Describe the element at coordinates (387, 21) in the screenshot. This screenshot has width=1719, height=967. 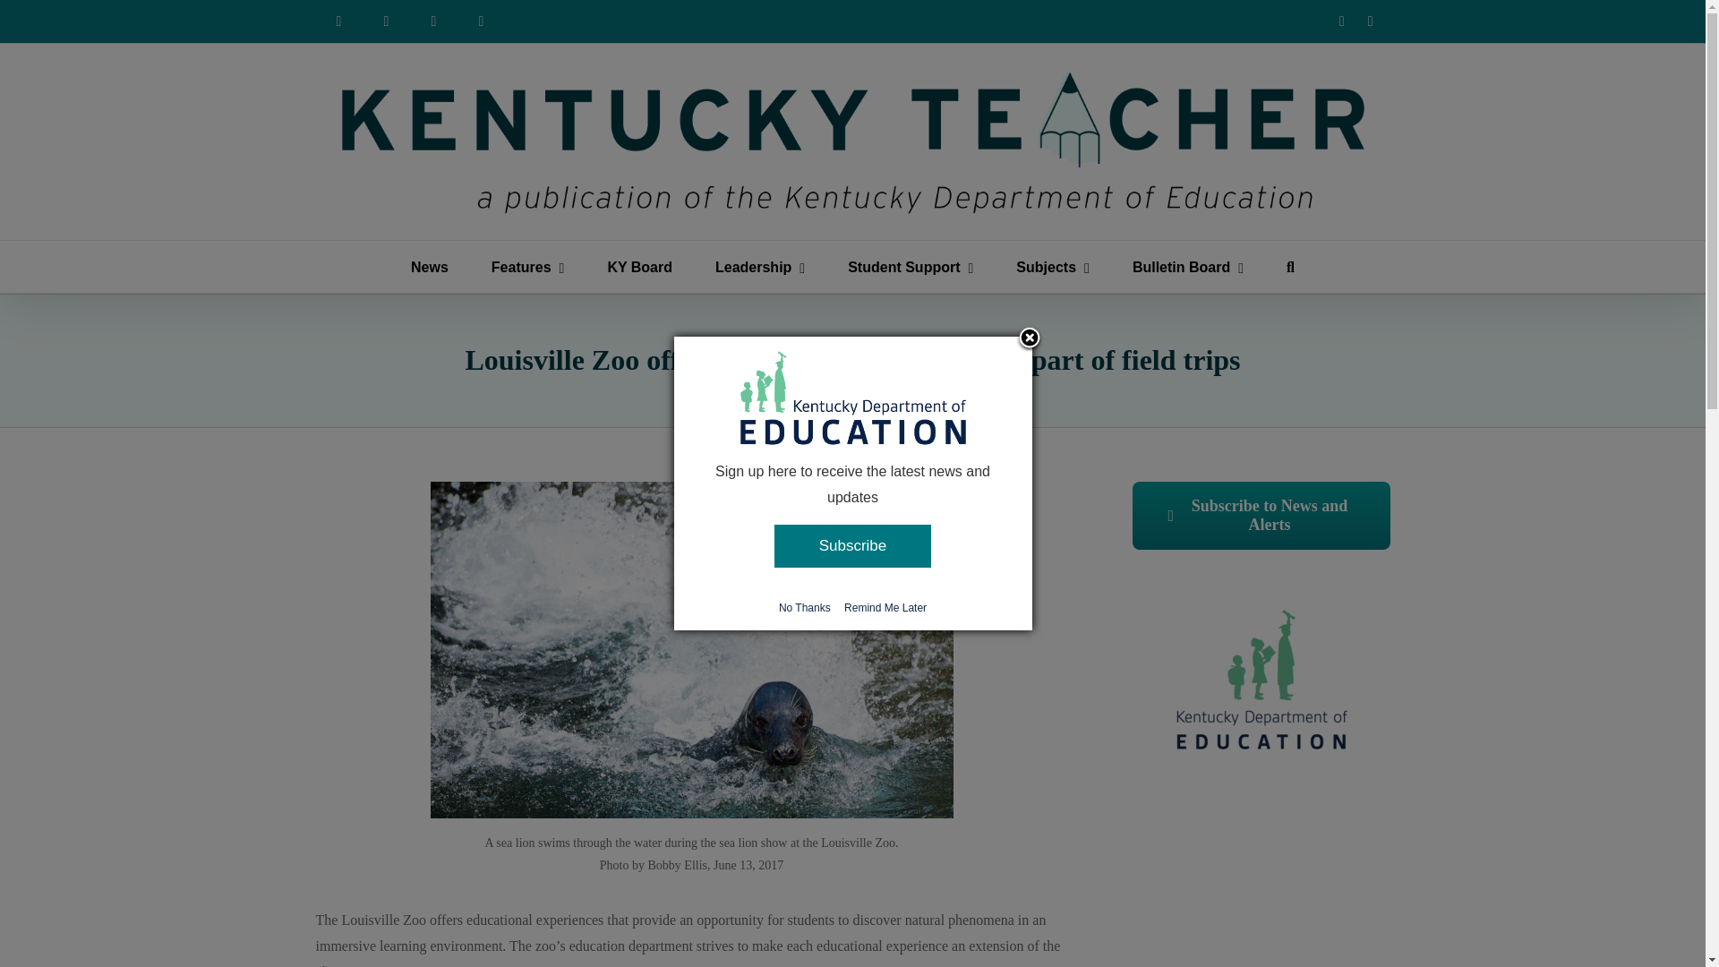
I see `About` at that location.